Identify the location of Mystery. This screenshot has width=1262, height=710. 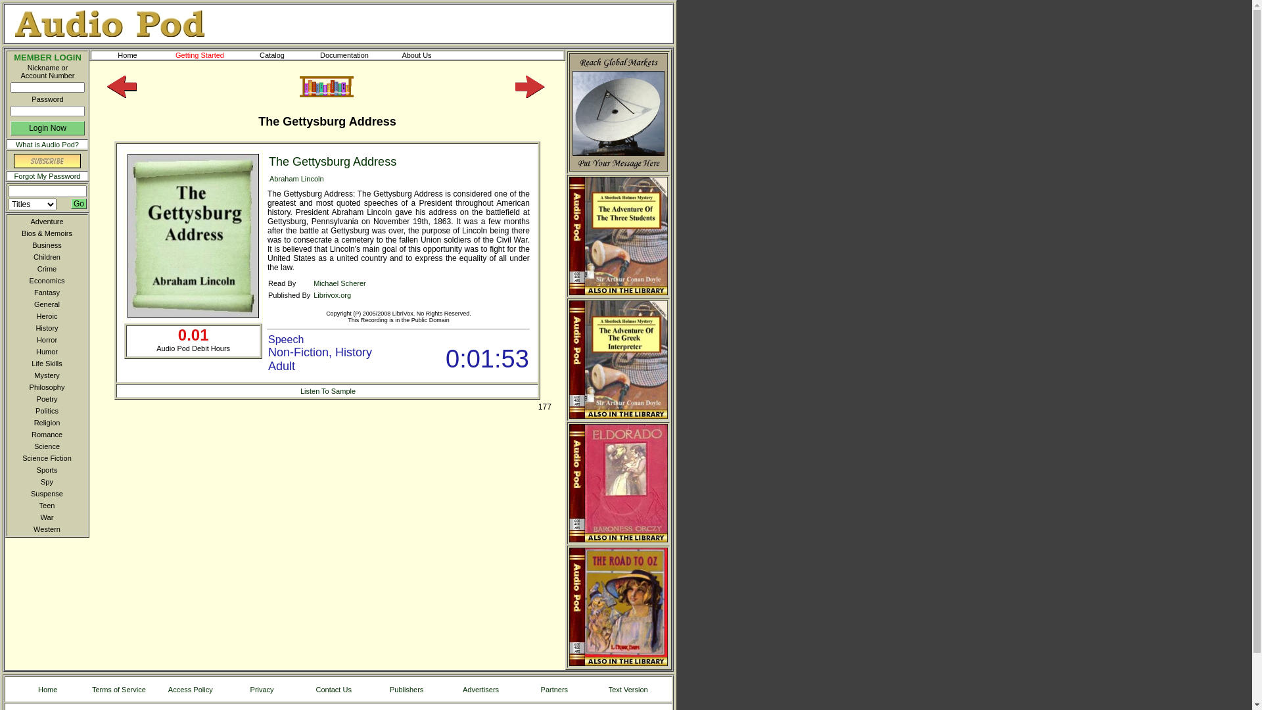
(45, 375).